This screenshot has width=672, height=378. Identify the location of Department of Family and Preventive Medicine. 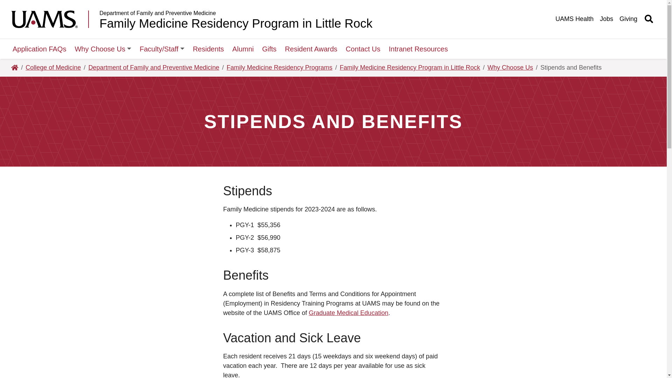
(236, 13).